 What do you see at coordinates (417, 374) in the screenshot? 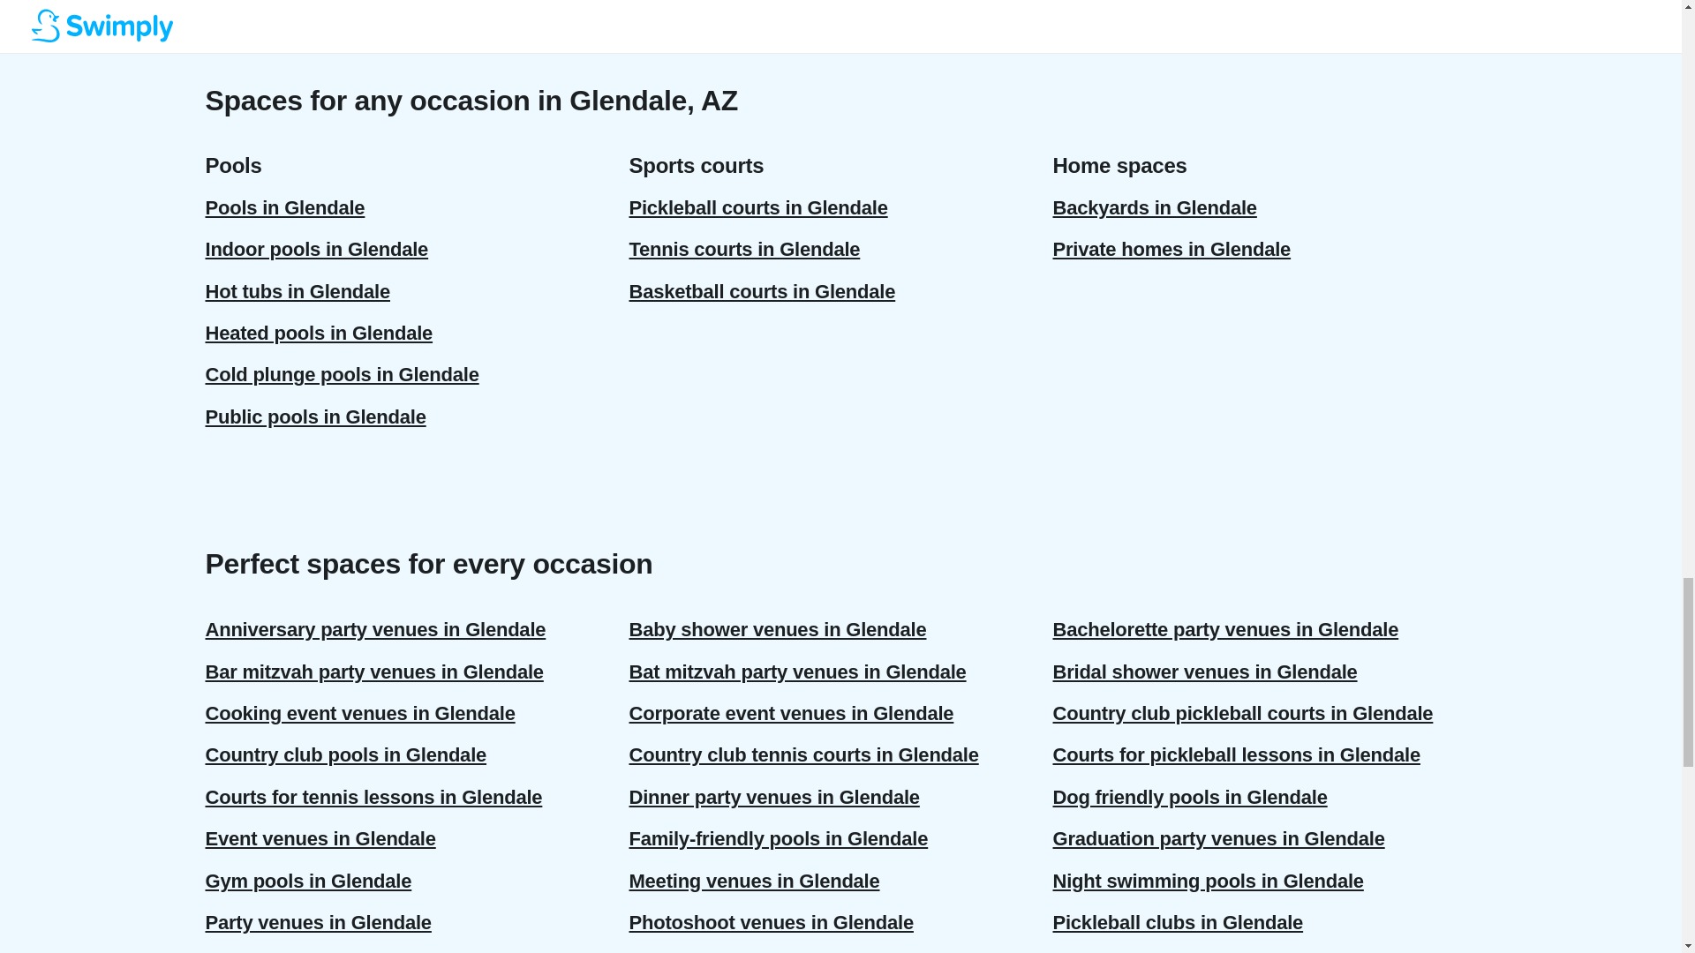
I see `Cold plunge pools in Glendale` at bounding box center [417, 374].